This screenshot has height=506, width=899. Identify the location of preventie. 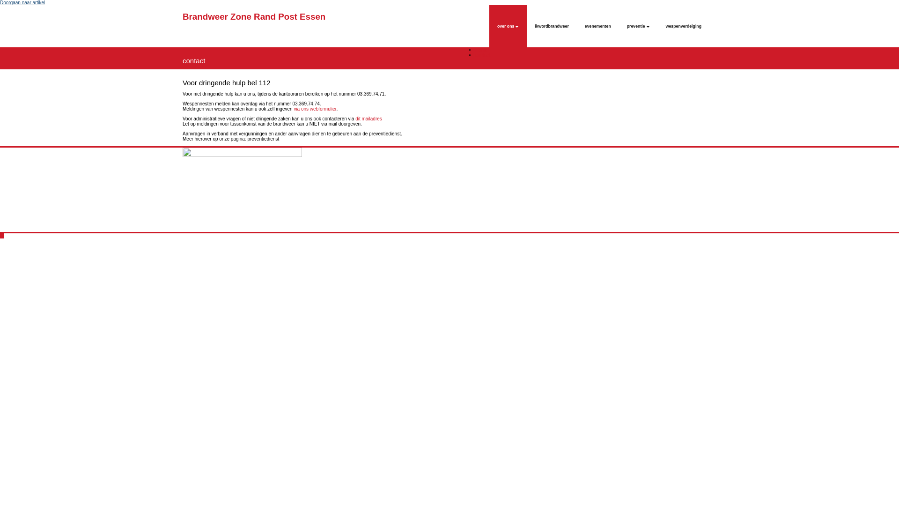
(639, 26).